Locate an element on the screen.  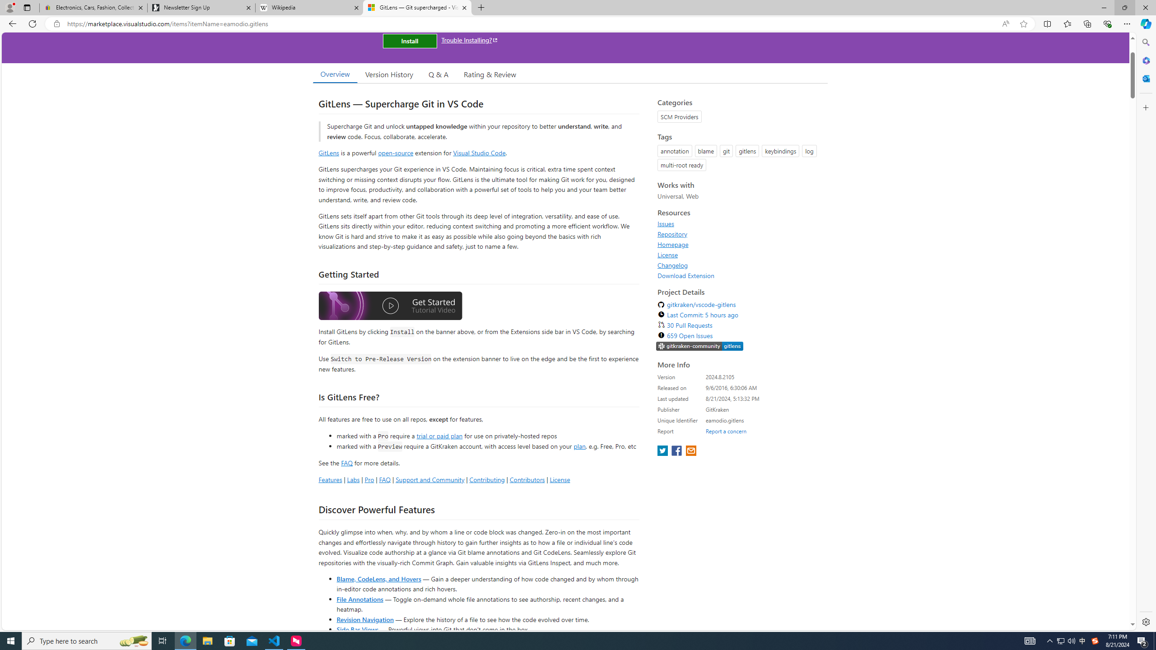
Report a concern is located at coordinates (726, 431).